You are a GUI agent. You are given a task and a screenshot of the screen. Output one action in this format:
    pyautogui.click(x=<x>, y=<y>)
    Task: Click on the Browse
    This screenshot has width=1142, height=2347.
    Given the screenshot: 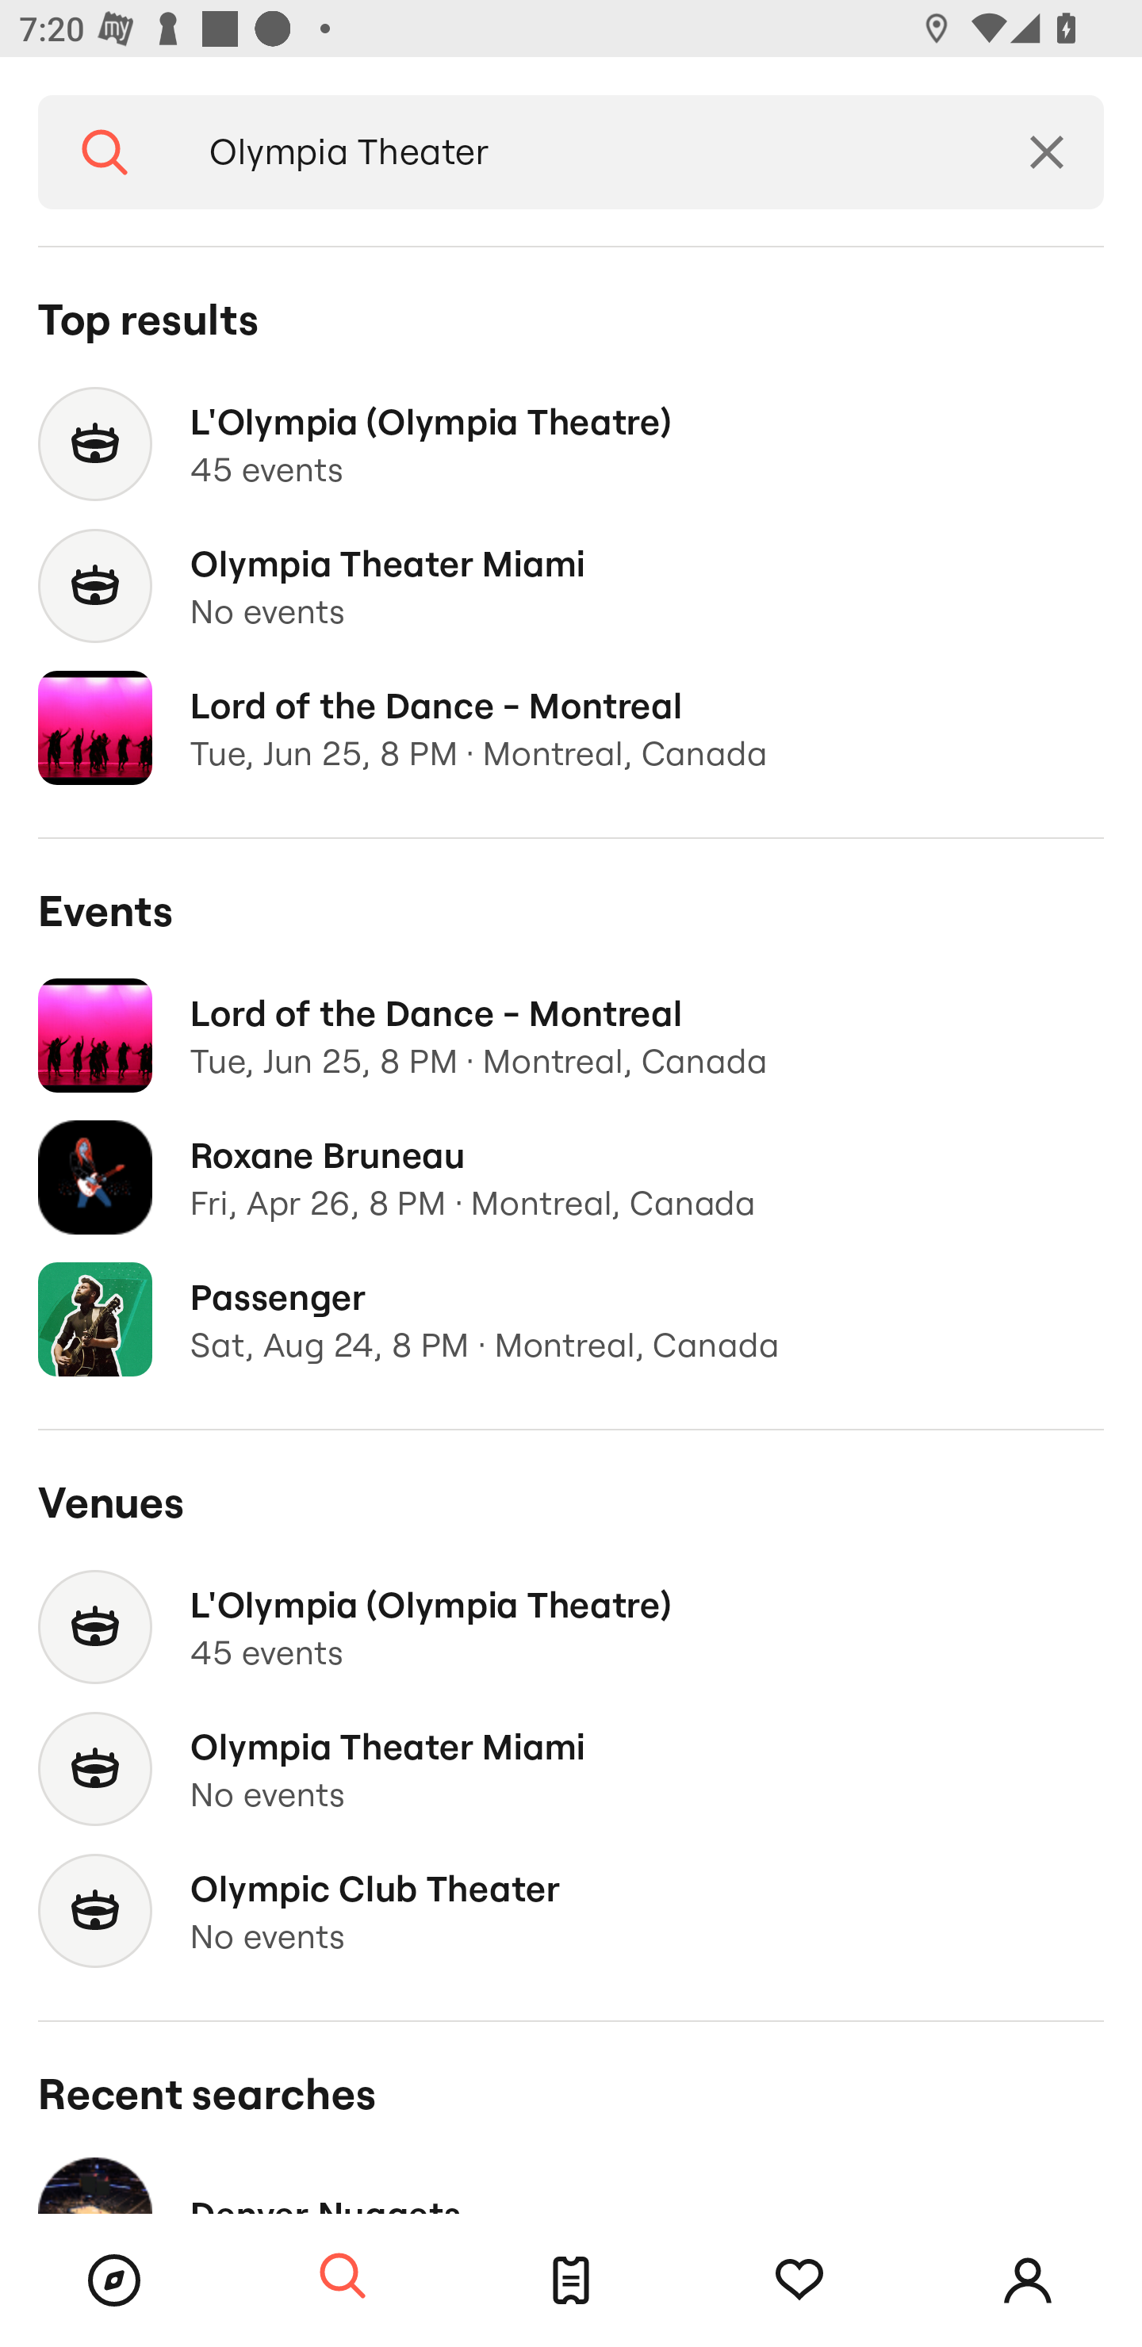 What is the action you would take?
    pyautogui.click(x=114, y=2280)
    